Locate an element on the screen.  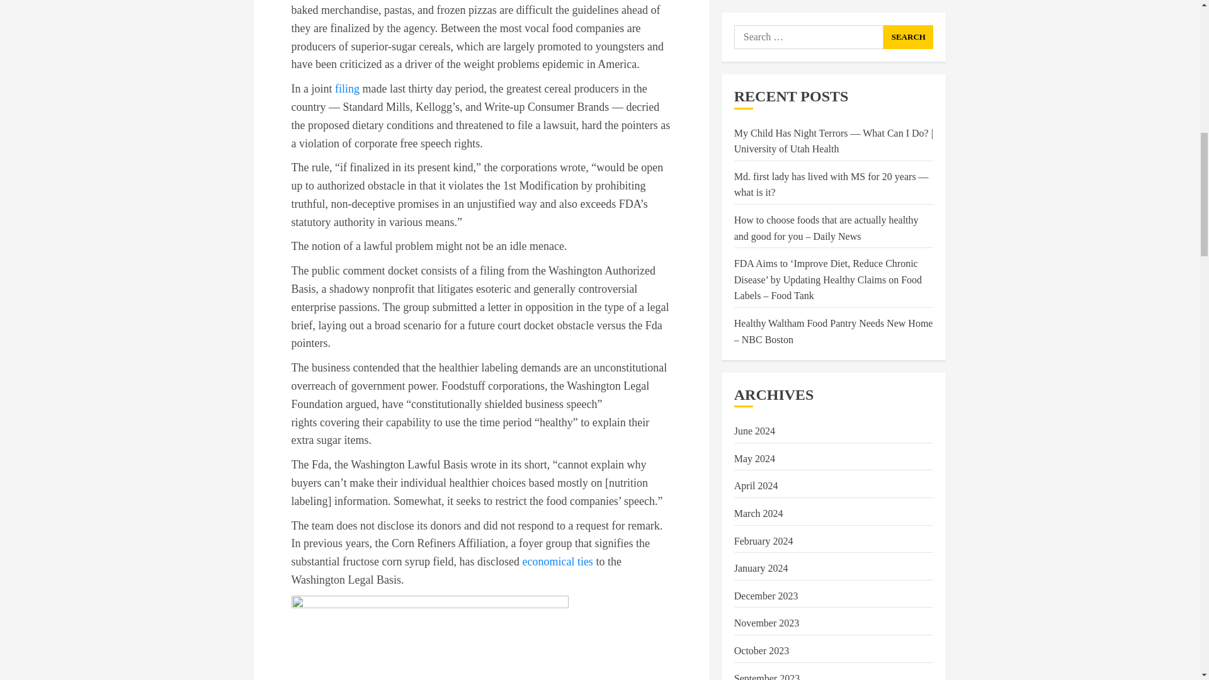
filing is located at coordinates (346, 88).